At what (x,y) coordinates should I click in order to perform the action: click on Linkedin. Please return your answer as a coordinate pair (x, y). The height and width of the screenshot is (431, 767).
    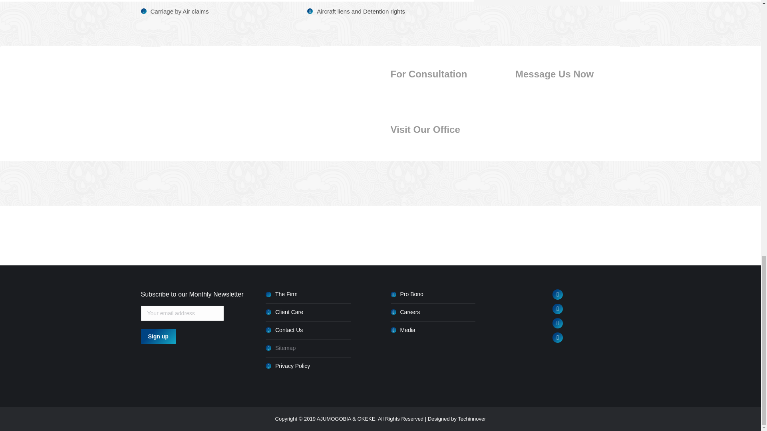
    Looking at the image, I should click on (558, 294).